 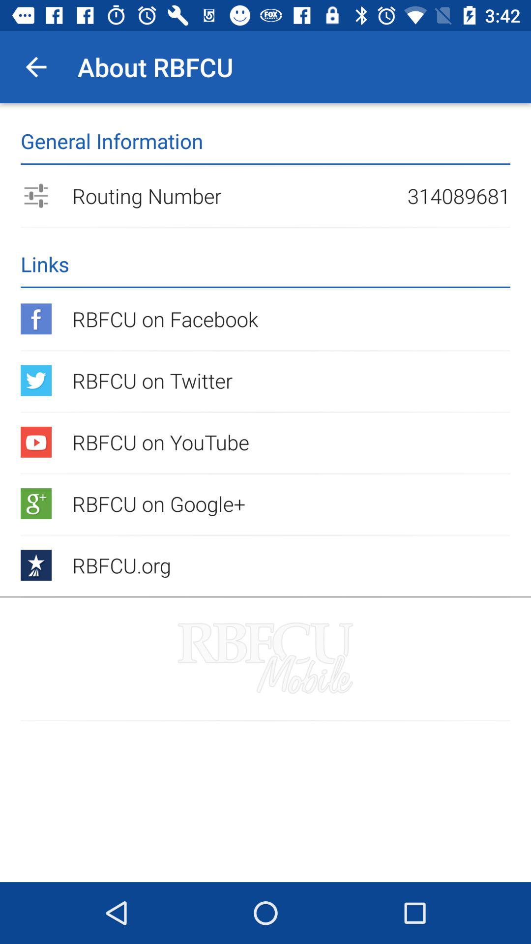 What do you see at coordinates (36, 67) in the screenshot?
I see `turn off the icon above the general information item` at bounding box center [36, 67].